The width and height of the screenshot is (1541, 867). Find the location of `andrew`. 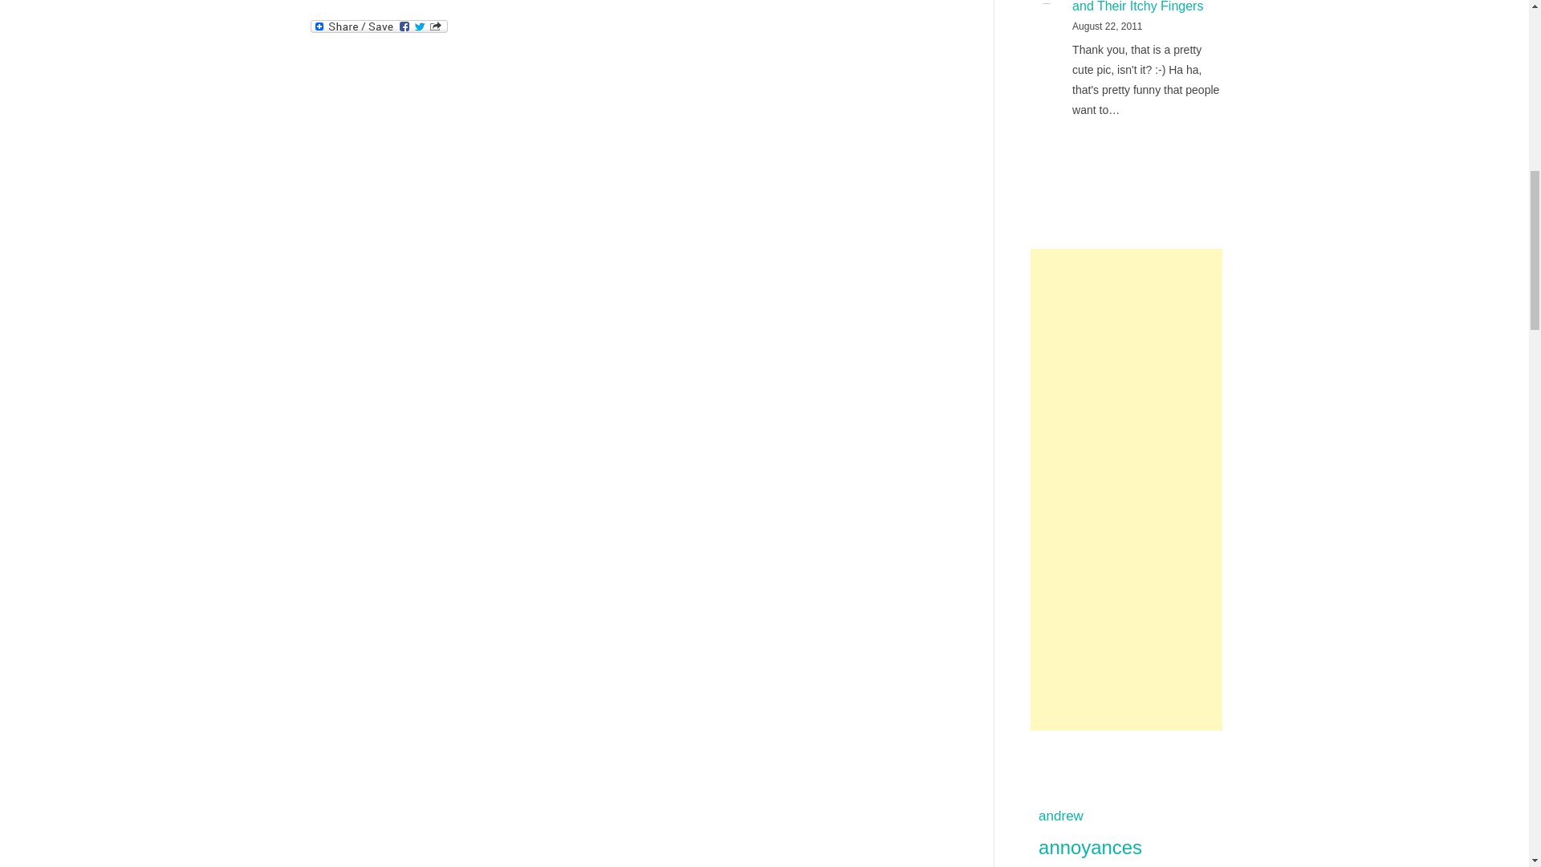

andrew is located at coordinates (1124, 816).